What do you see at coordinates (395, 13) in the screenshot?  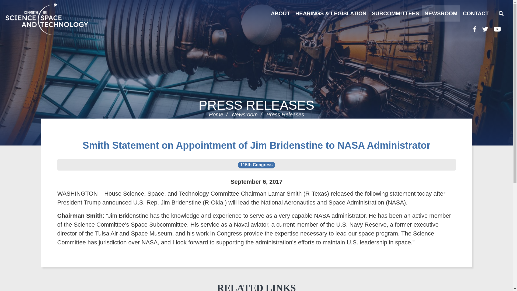 I see `SUBCOMMITTEES` at bounding box center [395, 13].